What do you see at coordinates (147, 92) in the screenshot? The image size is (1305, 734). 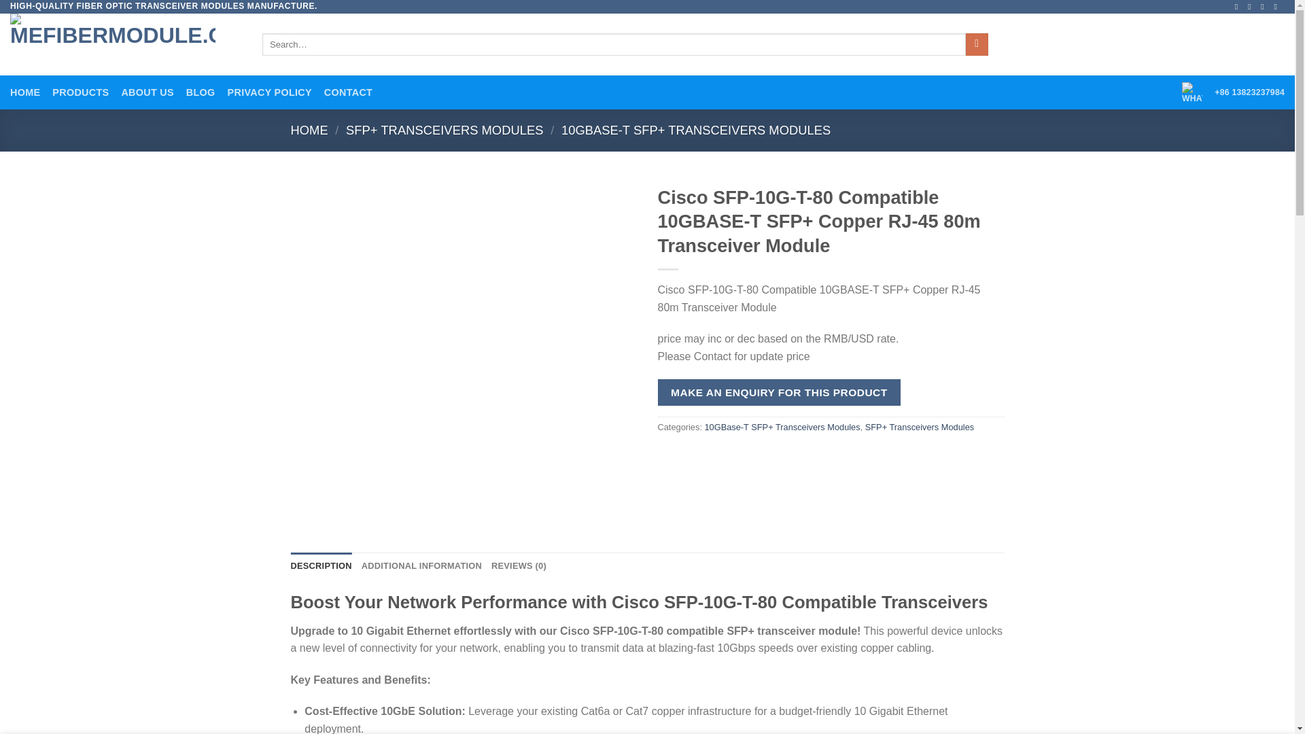 I see `ABOUT US` at bounding box center [147, 92].